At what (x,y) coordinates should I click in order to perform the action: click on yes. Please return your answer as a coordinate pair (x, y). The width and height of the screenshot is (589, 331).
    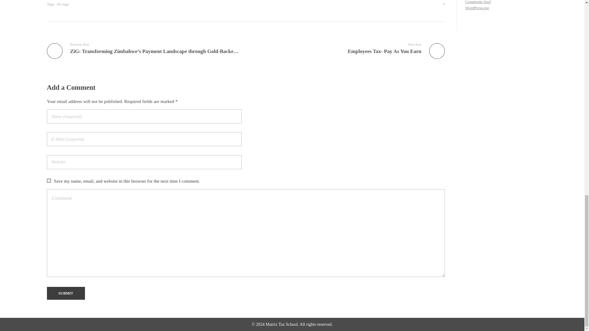
    Looking at the image, I should click on (48, 181).